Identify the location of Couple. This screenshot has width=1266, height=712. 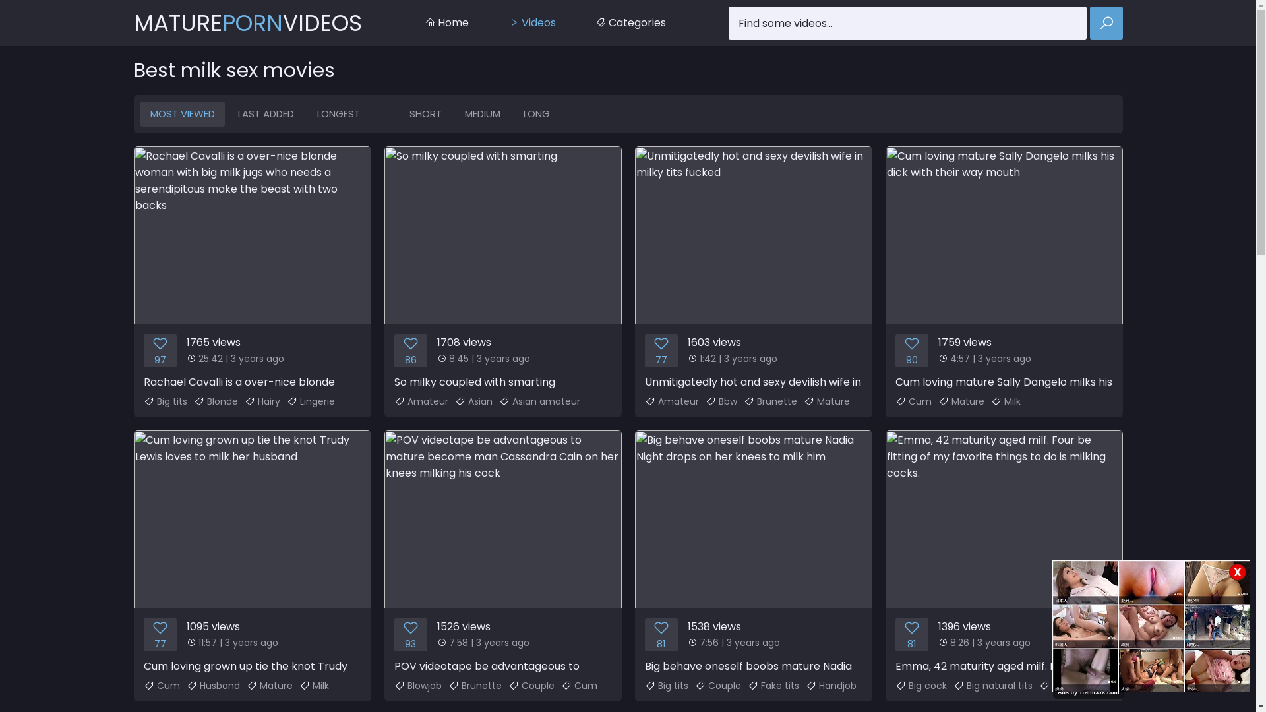
(531, 686).